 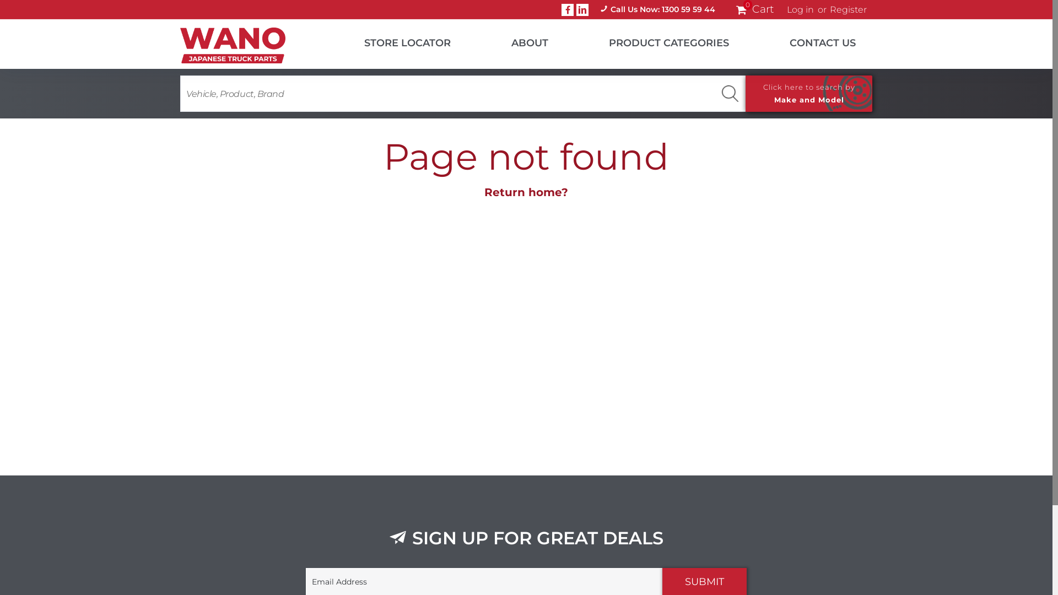 What do you see at coordinates (800, 10) in the screenshot?
I see `Log in` at bounding box center [800, 10].